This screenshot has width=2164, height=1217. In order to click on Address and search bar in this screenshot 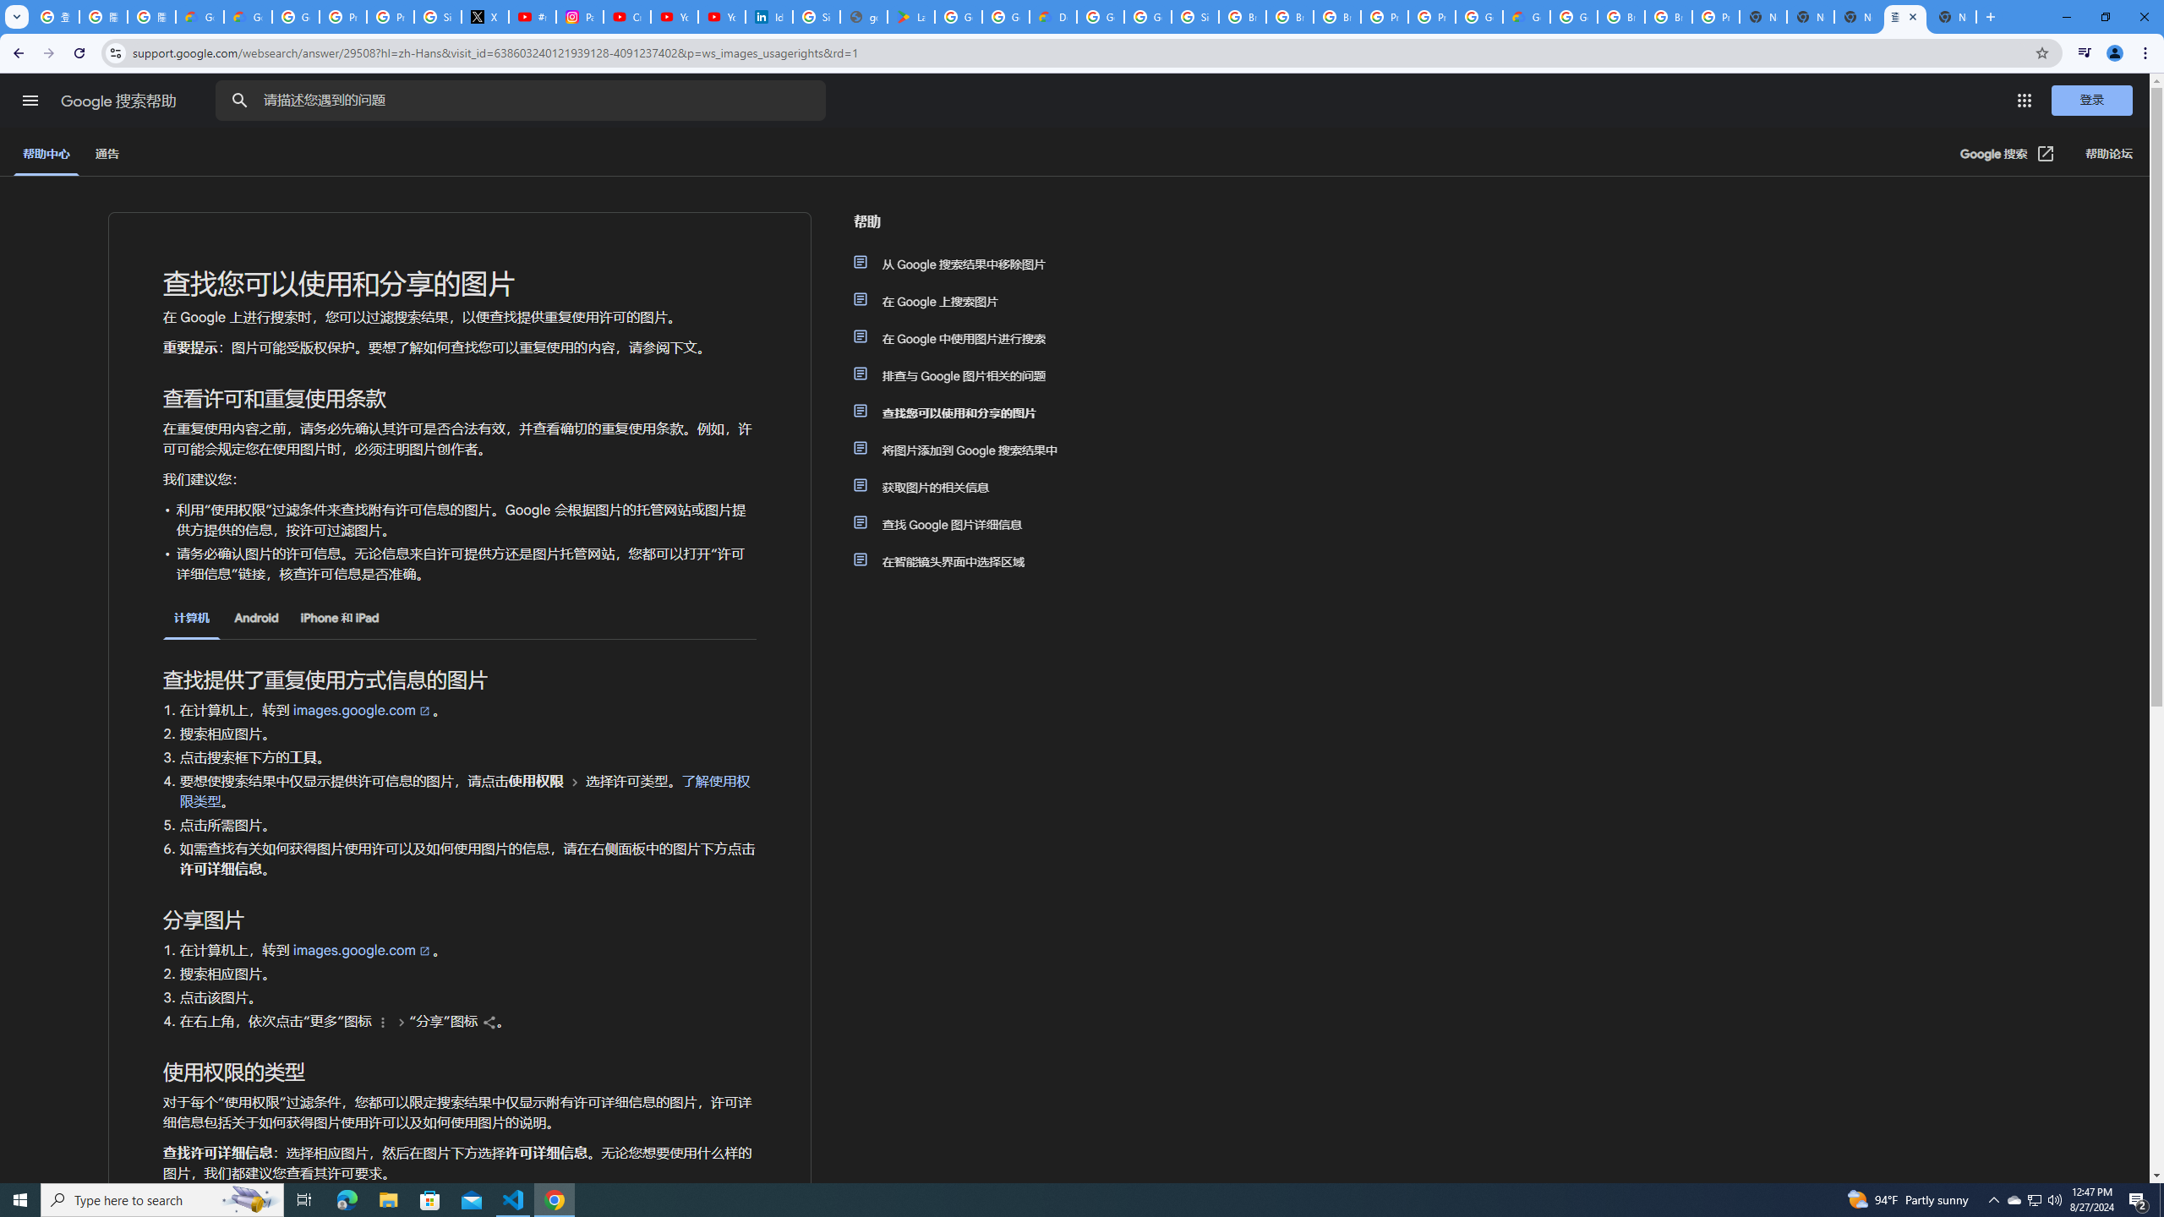, I will do `click(1079, 52)`.